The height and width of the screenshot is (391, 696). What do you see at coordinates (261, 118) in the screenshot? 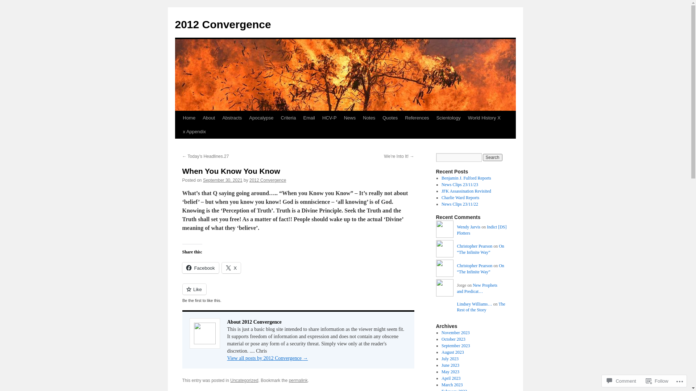
I see `Apocalypse` at bounding box center [261, 118].